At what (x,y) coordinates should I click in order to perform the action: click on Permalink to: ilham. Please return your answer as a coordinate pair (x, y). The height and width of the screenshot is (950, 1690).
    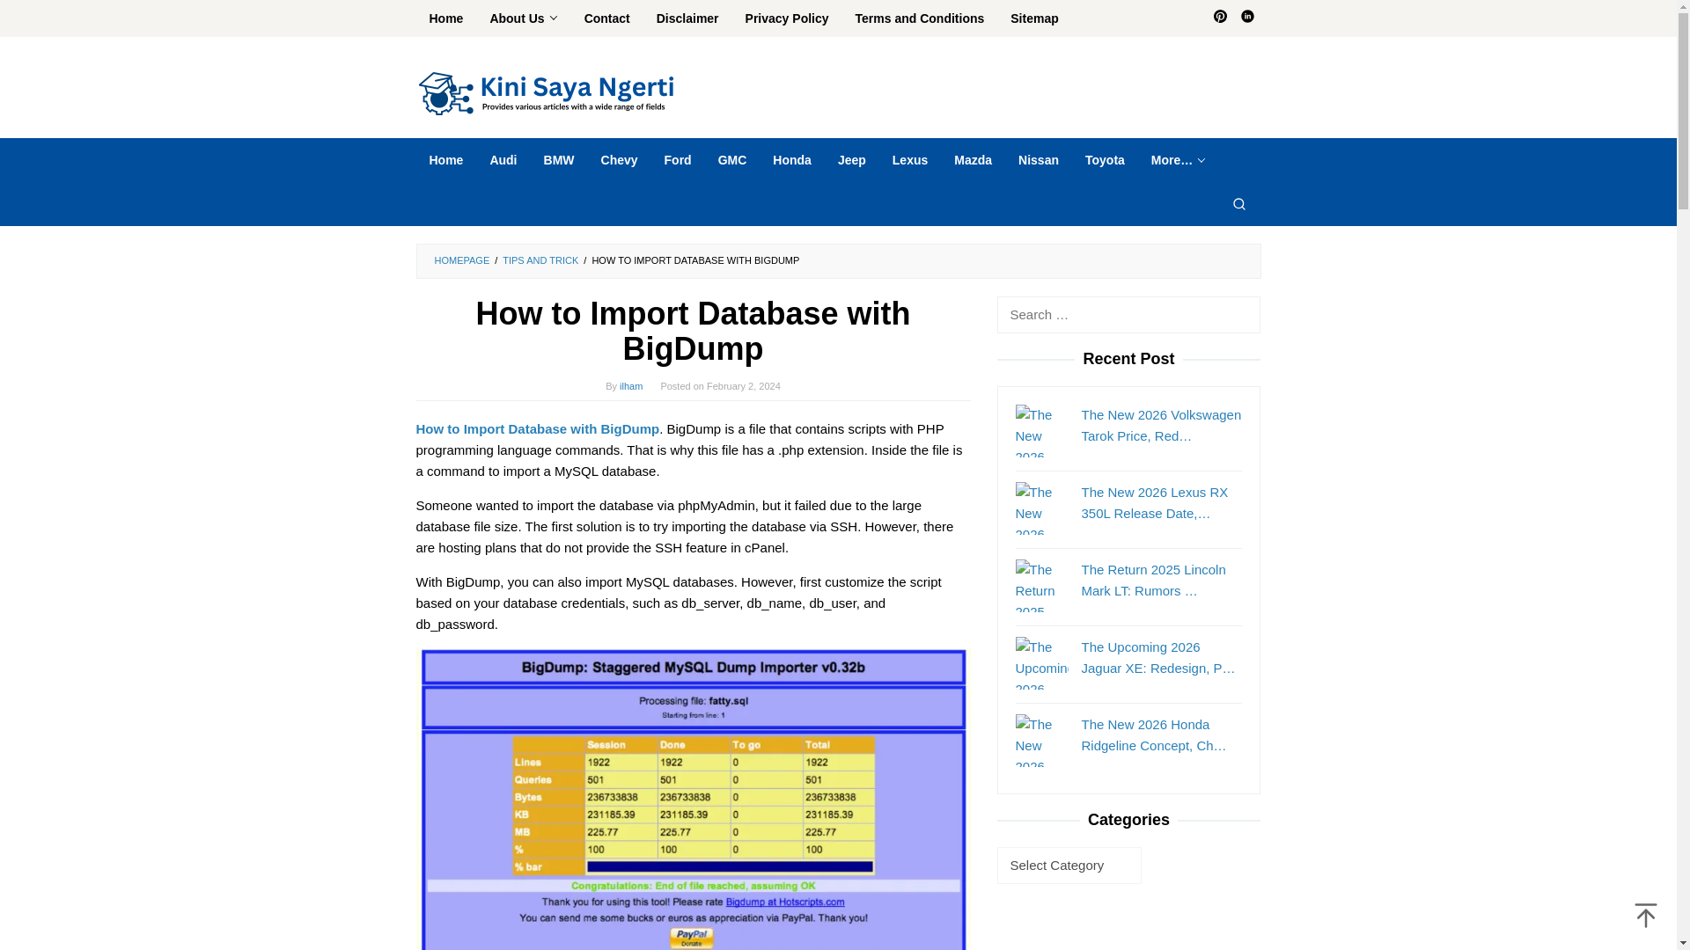
    Looking at the image, I should click on (630, 385).